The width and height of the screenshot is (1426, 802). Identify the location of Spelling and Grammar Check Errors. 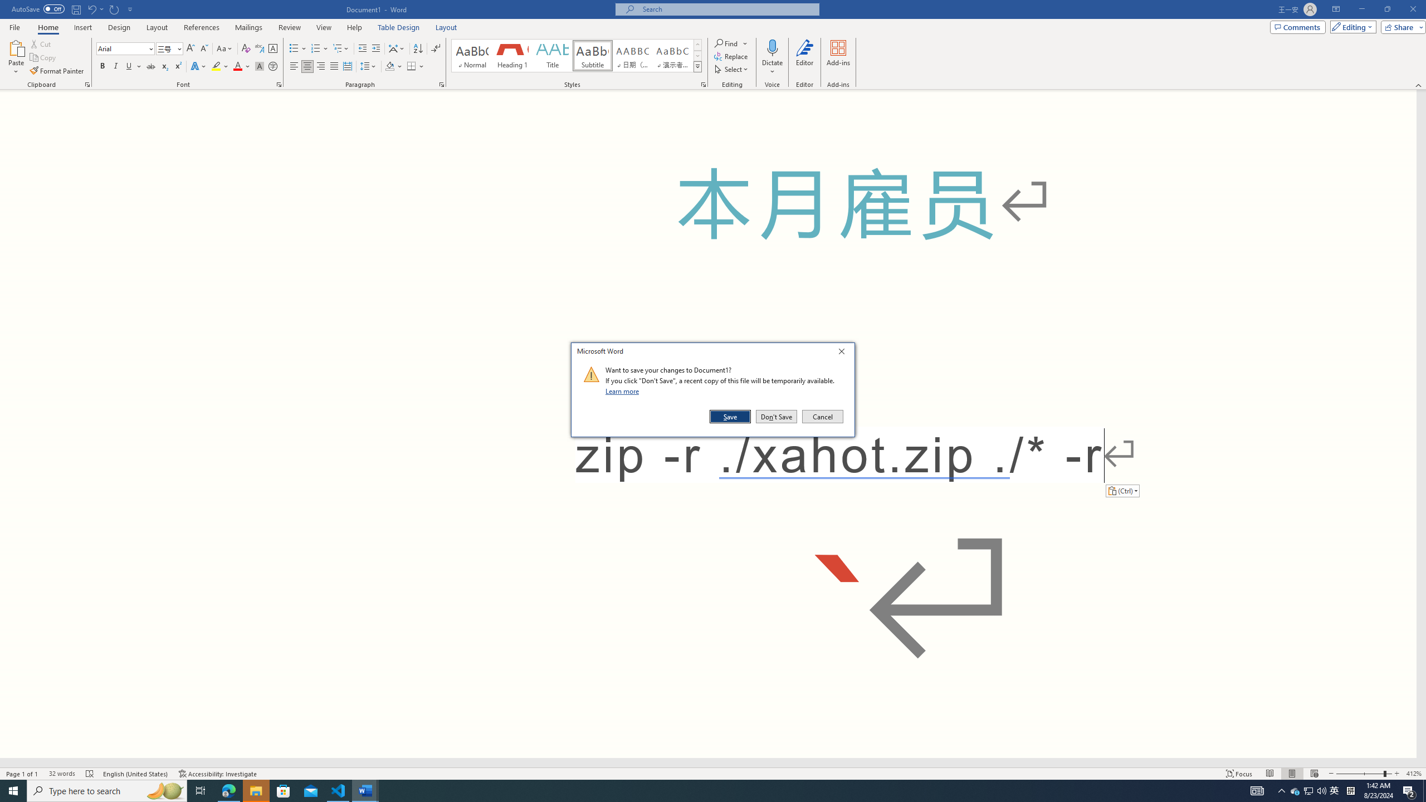
(1308, 791).